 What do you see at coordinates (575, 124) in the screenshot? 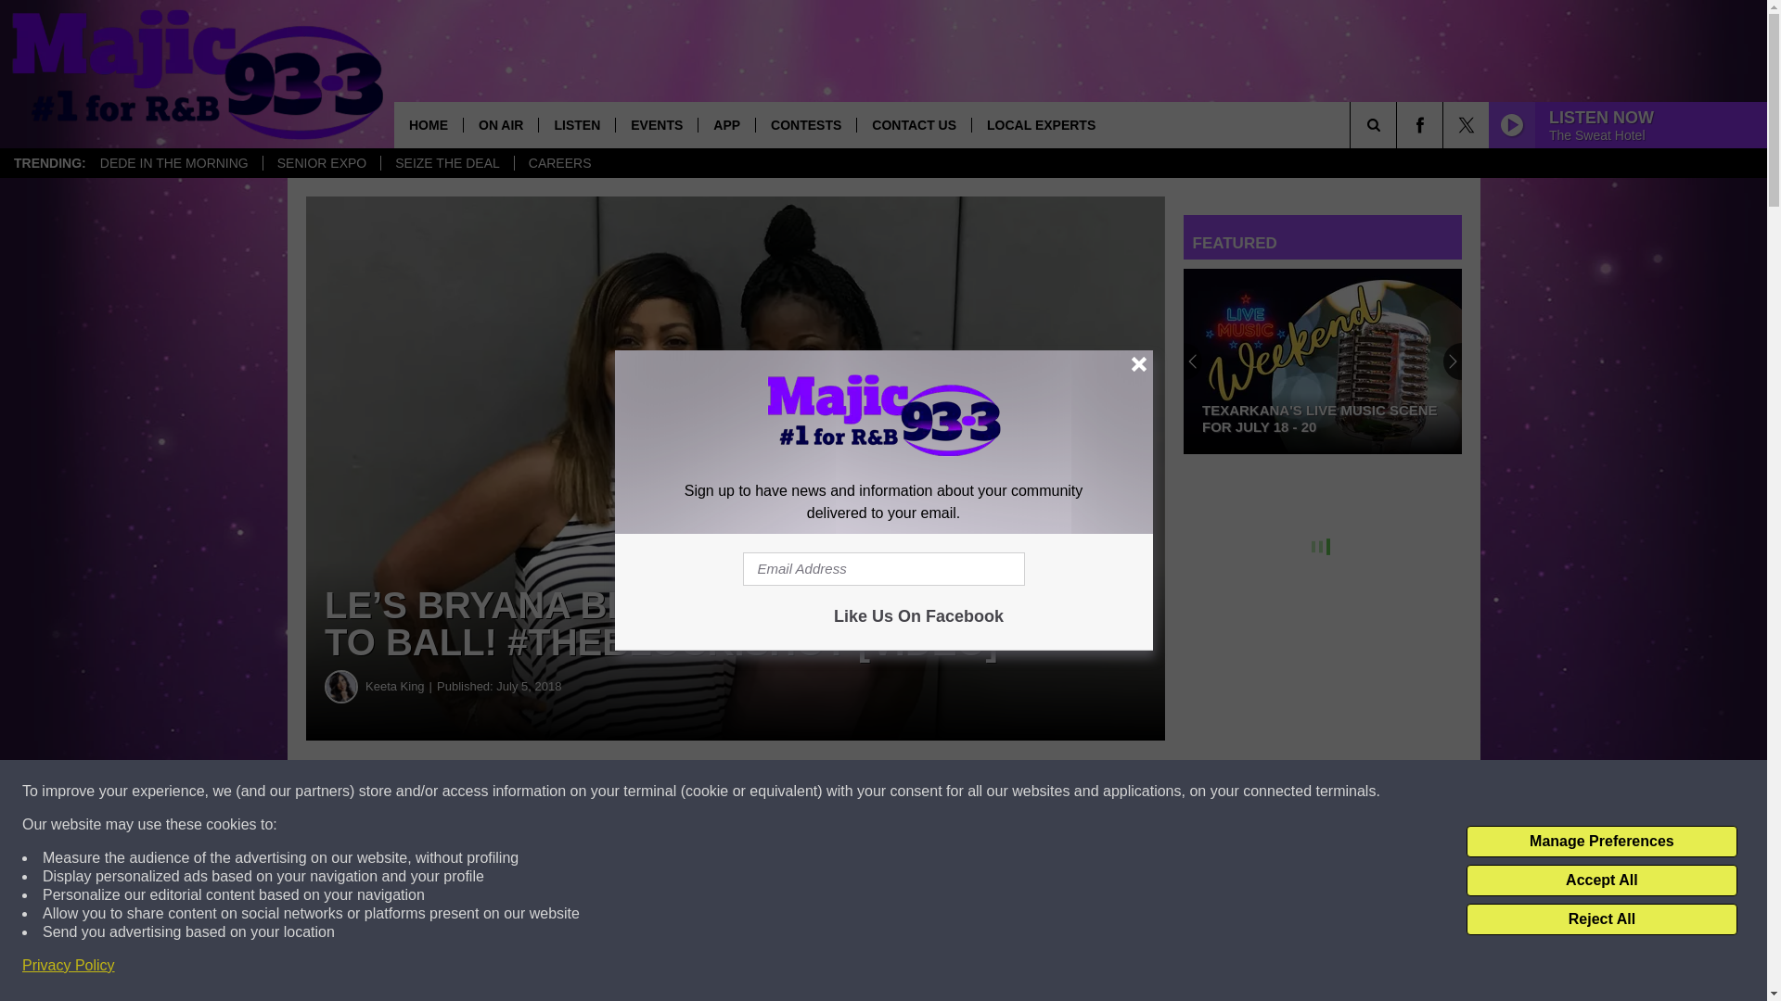
I see `LISTEN` at bounding box center [575, 124].